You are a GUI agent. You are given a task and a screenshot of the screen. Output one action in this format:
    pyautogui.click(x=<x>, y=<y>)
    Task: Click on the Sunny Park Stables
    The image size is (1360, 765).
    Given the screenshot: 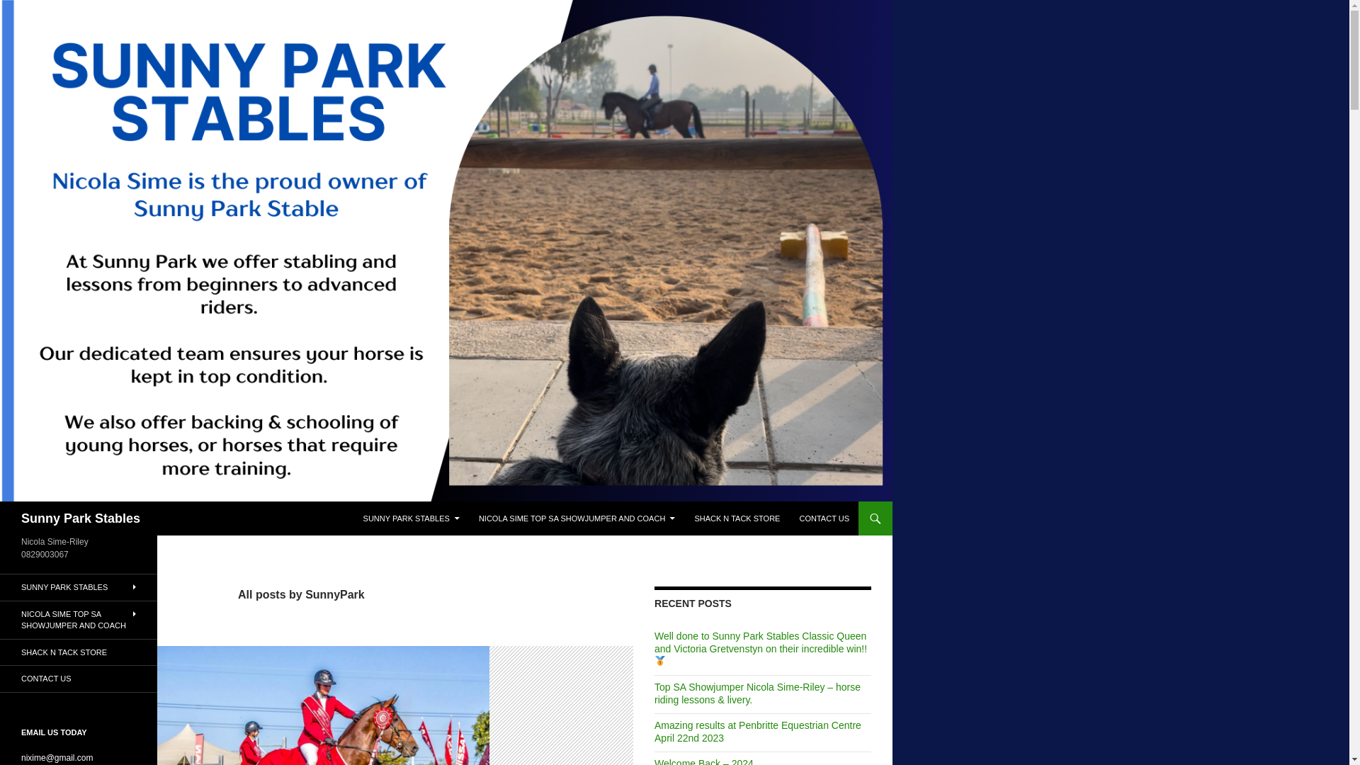 What is the action you would take?
    pyautogui.click(x=81, y=518)
    